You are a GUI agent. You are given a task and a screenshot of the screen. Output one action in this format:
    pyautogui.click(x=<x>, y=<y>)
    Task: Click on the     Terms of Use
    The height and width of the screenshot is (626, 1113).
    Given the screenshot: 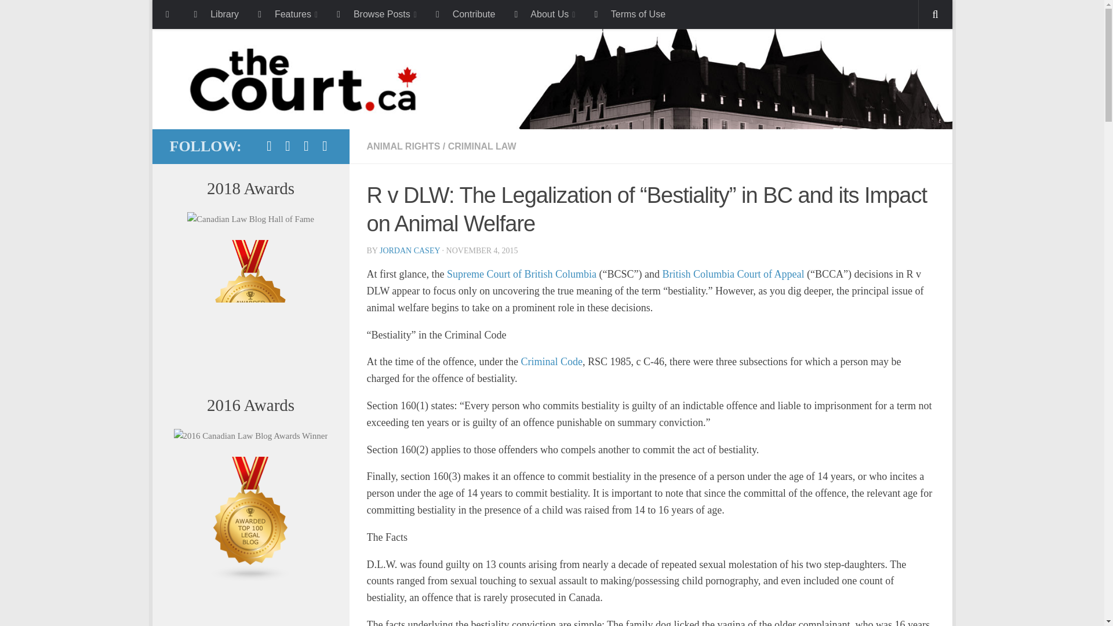 What is the action you would take?
    pyautogui.click(x=628, y=14)
    